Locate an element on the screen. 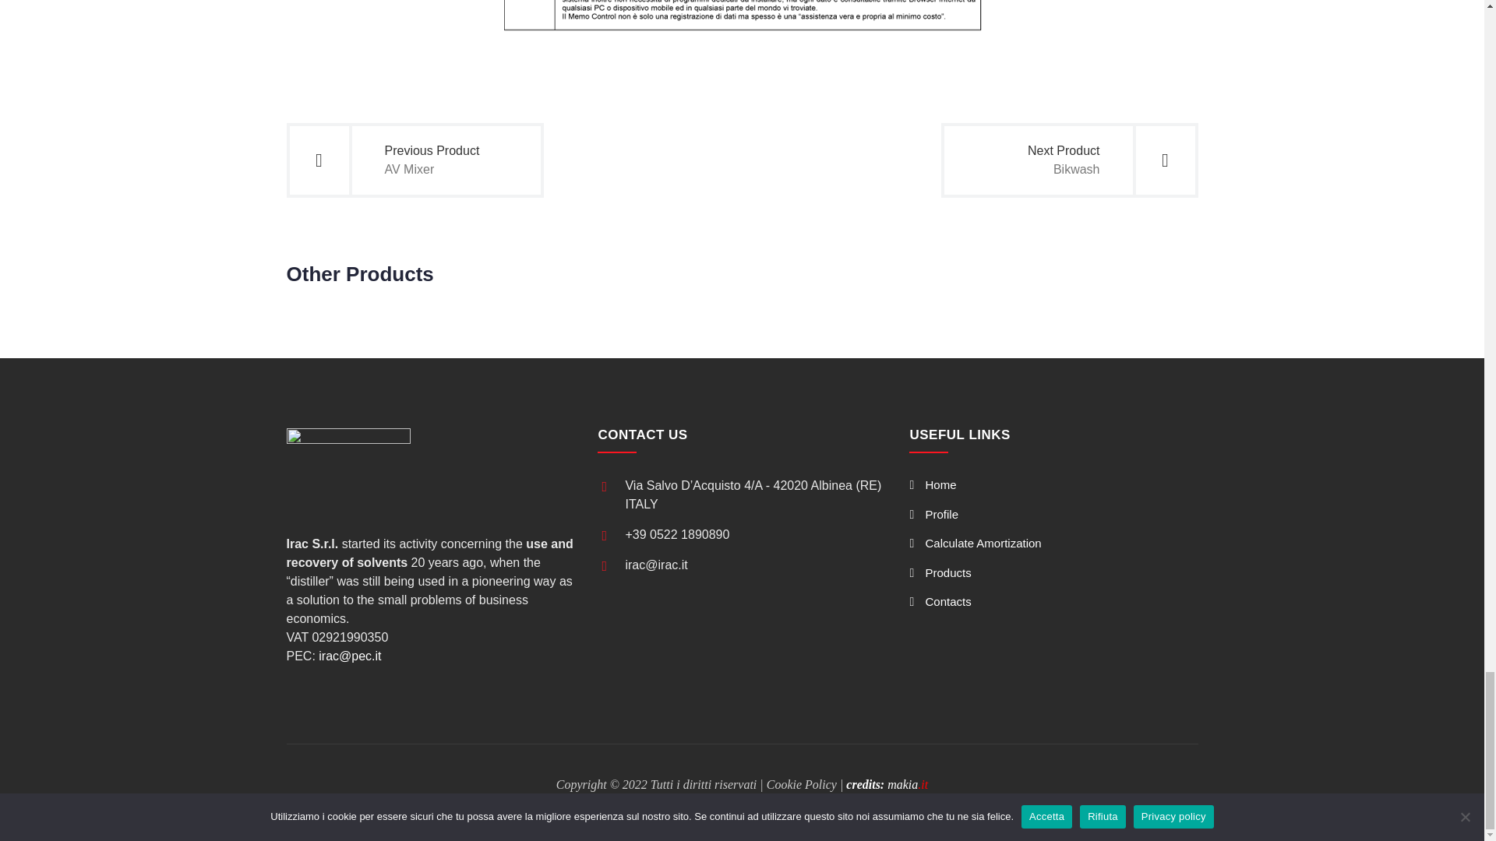  Calculate Amortization is located at coordinates (940, 572).